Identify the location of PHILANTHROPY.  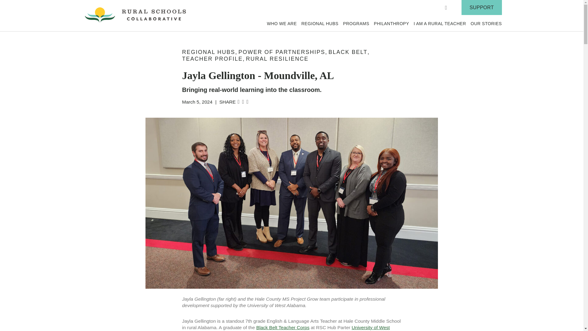
(391, 24).